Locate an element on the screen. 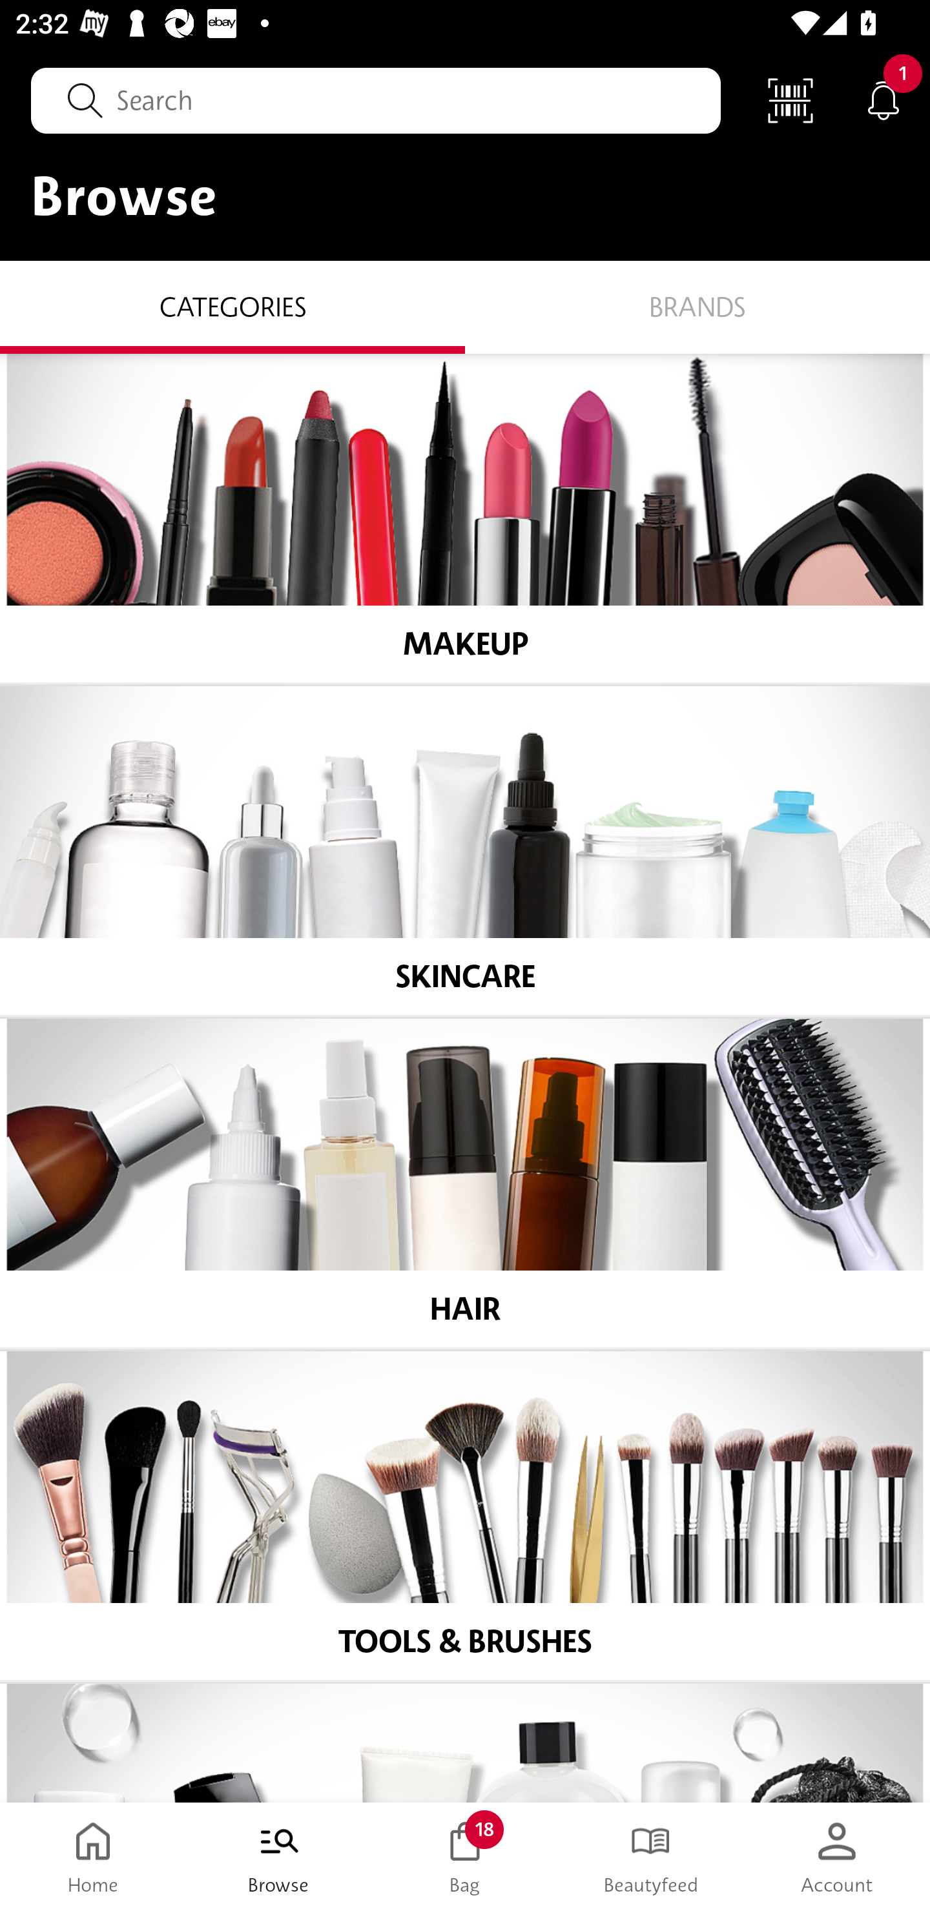  MAKEUP is located at coordinates (465, 518).